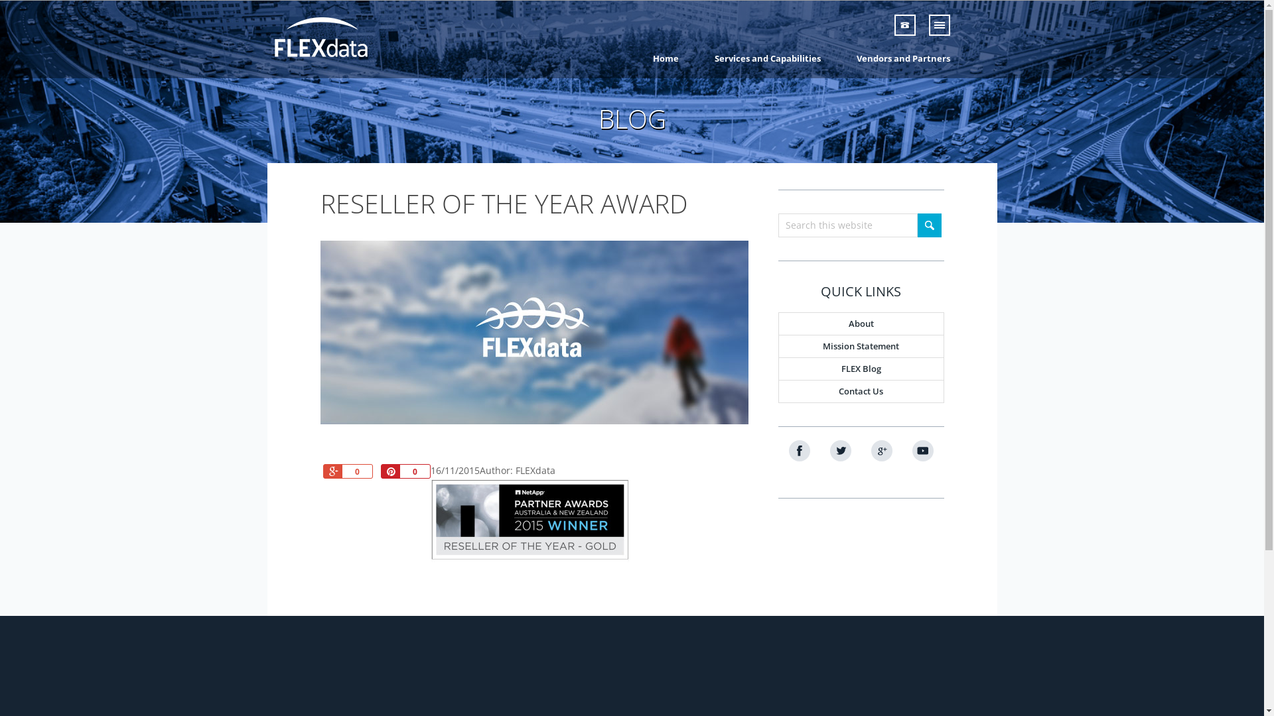 This screenshot has height=716, width=1274. Describe the element at coordinates (799, 451) in the screenshot. I see `Facebook` at that location.